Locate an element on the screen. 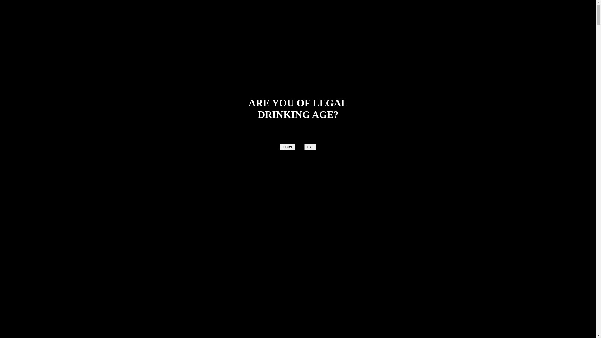 The image size is (601, 338). Connect is located at coordinates (23, 104).